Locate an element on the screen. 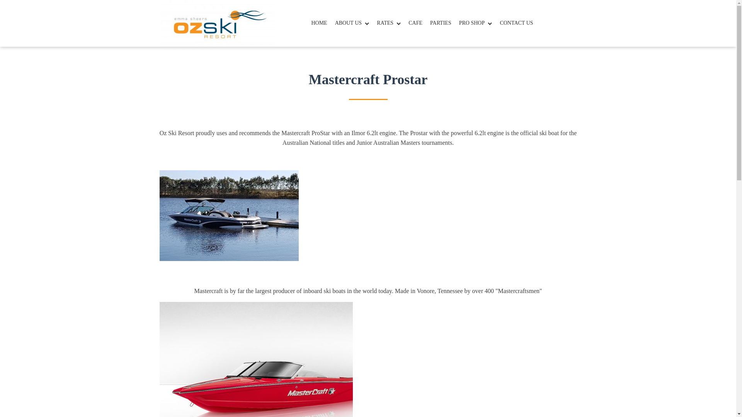 This screenshot has width=742, height=417. CAFE is located at coordinates (419, 23).